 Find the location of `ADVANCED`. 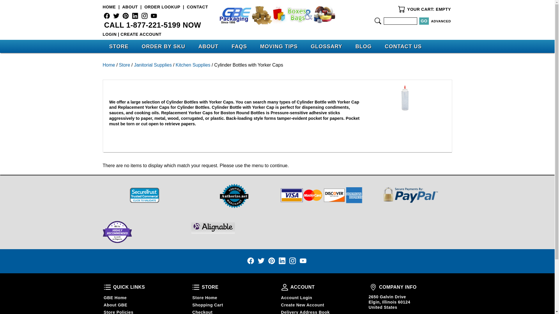

ADVANCED is located at coordinates (441, 21).